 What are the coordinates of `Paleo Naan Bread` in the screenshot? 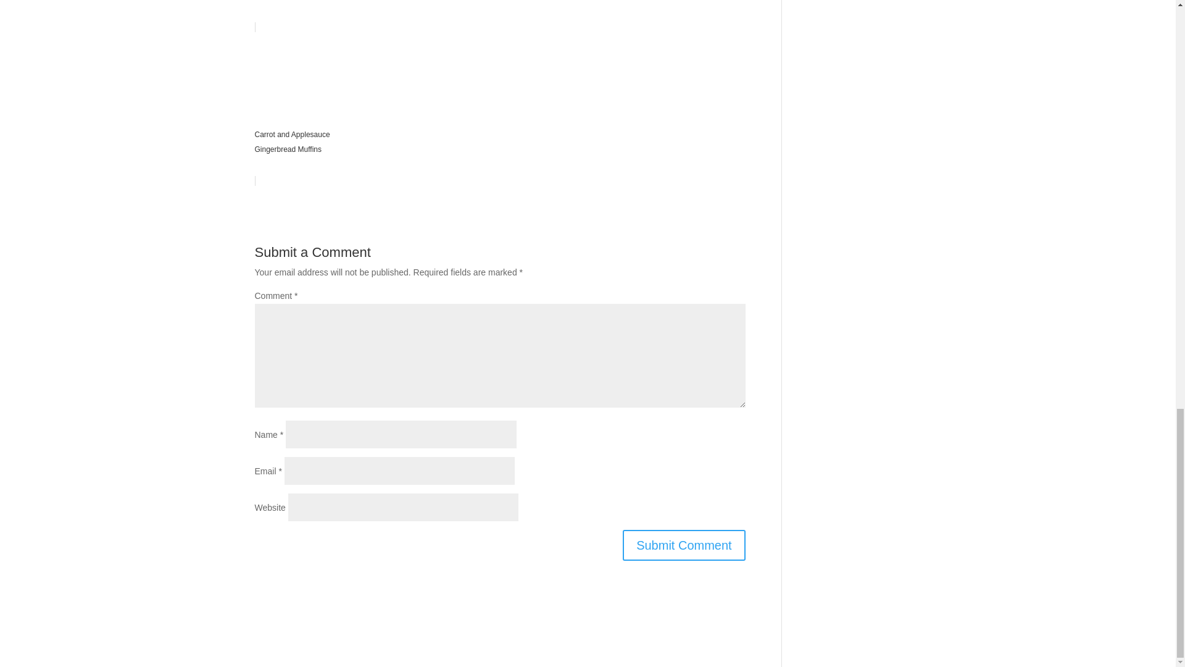 It's located at (500, 16).